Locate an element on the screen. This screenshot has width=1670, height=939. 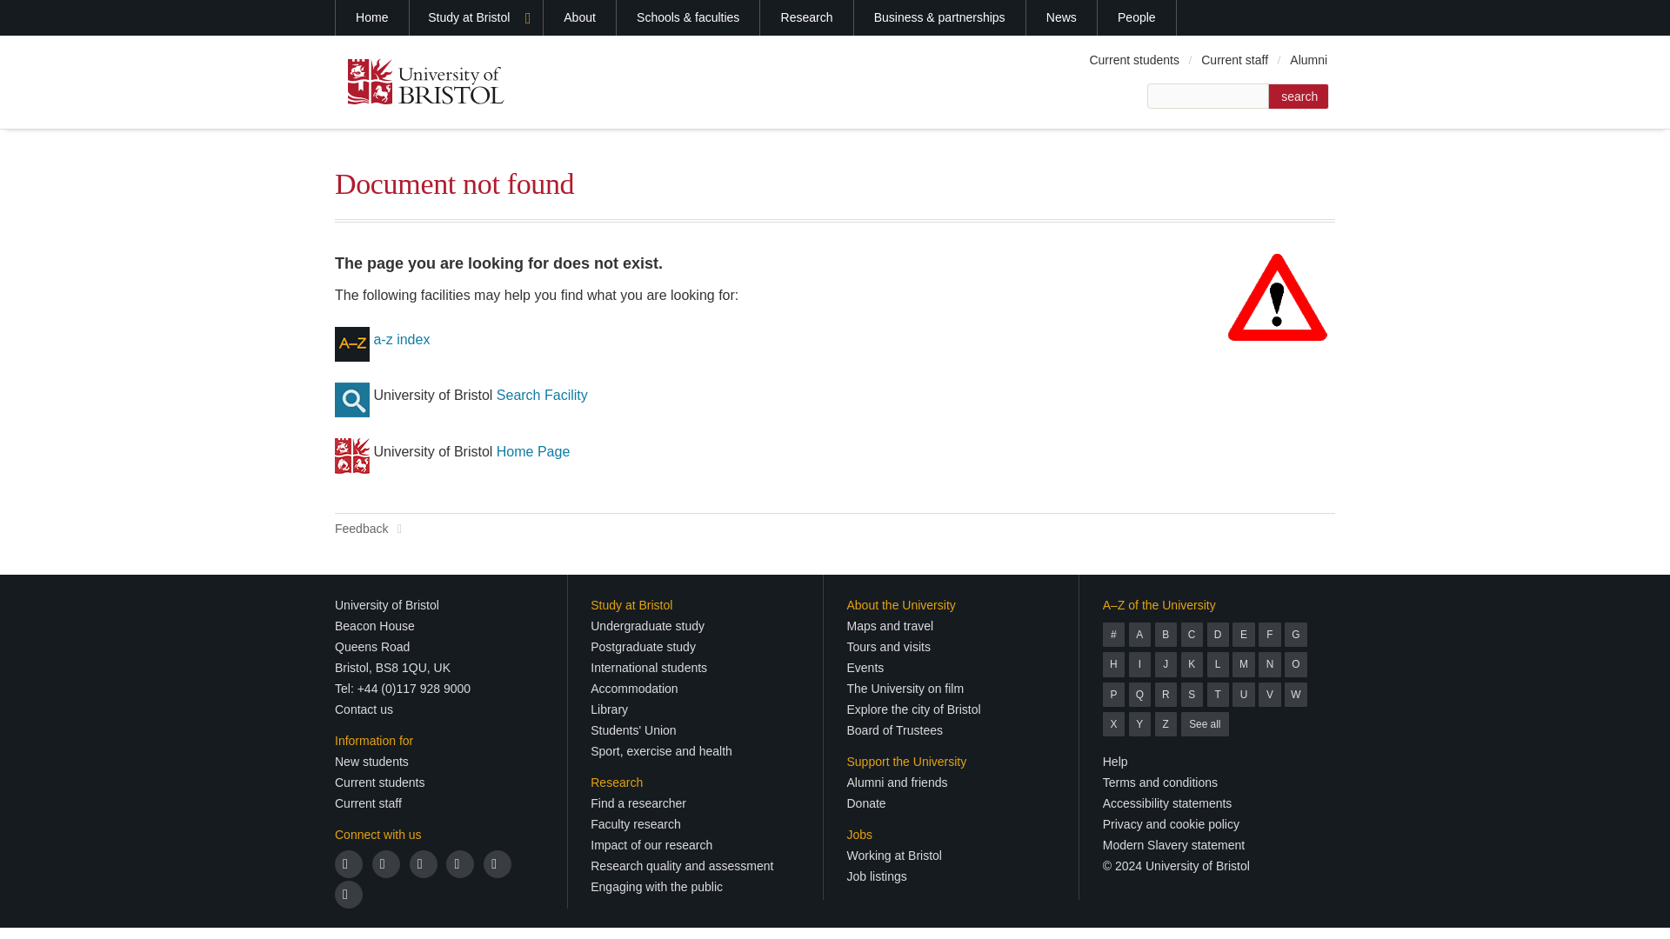
Connect with us is located at coordinates (378, 834).